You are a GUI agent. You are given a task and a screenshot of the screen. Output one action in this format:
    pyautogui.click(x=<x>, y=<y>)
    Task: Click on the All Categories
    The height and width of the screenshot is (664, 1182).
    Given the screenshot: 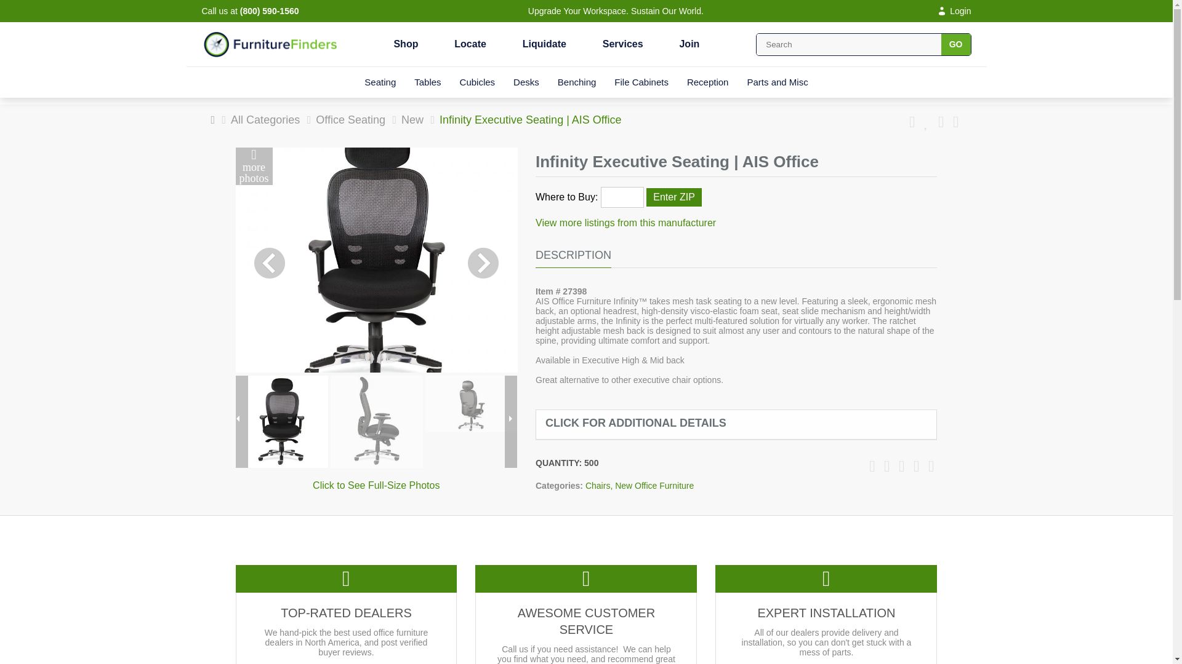 What is the action you would take?
    pyautogui.click(x=265, y=119)
    